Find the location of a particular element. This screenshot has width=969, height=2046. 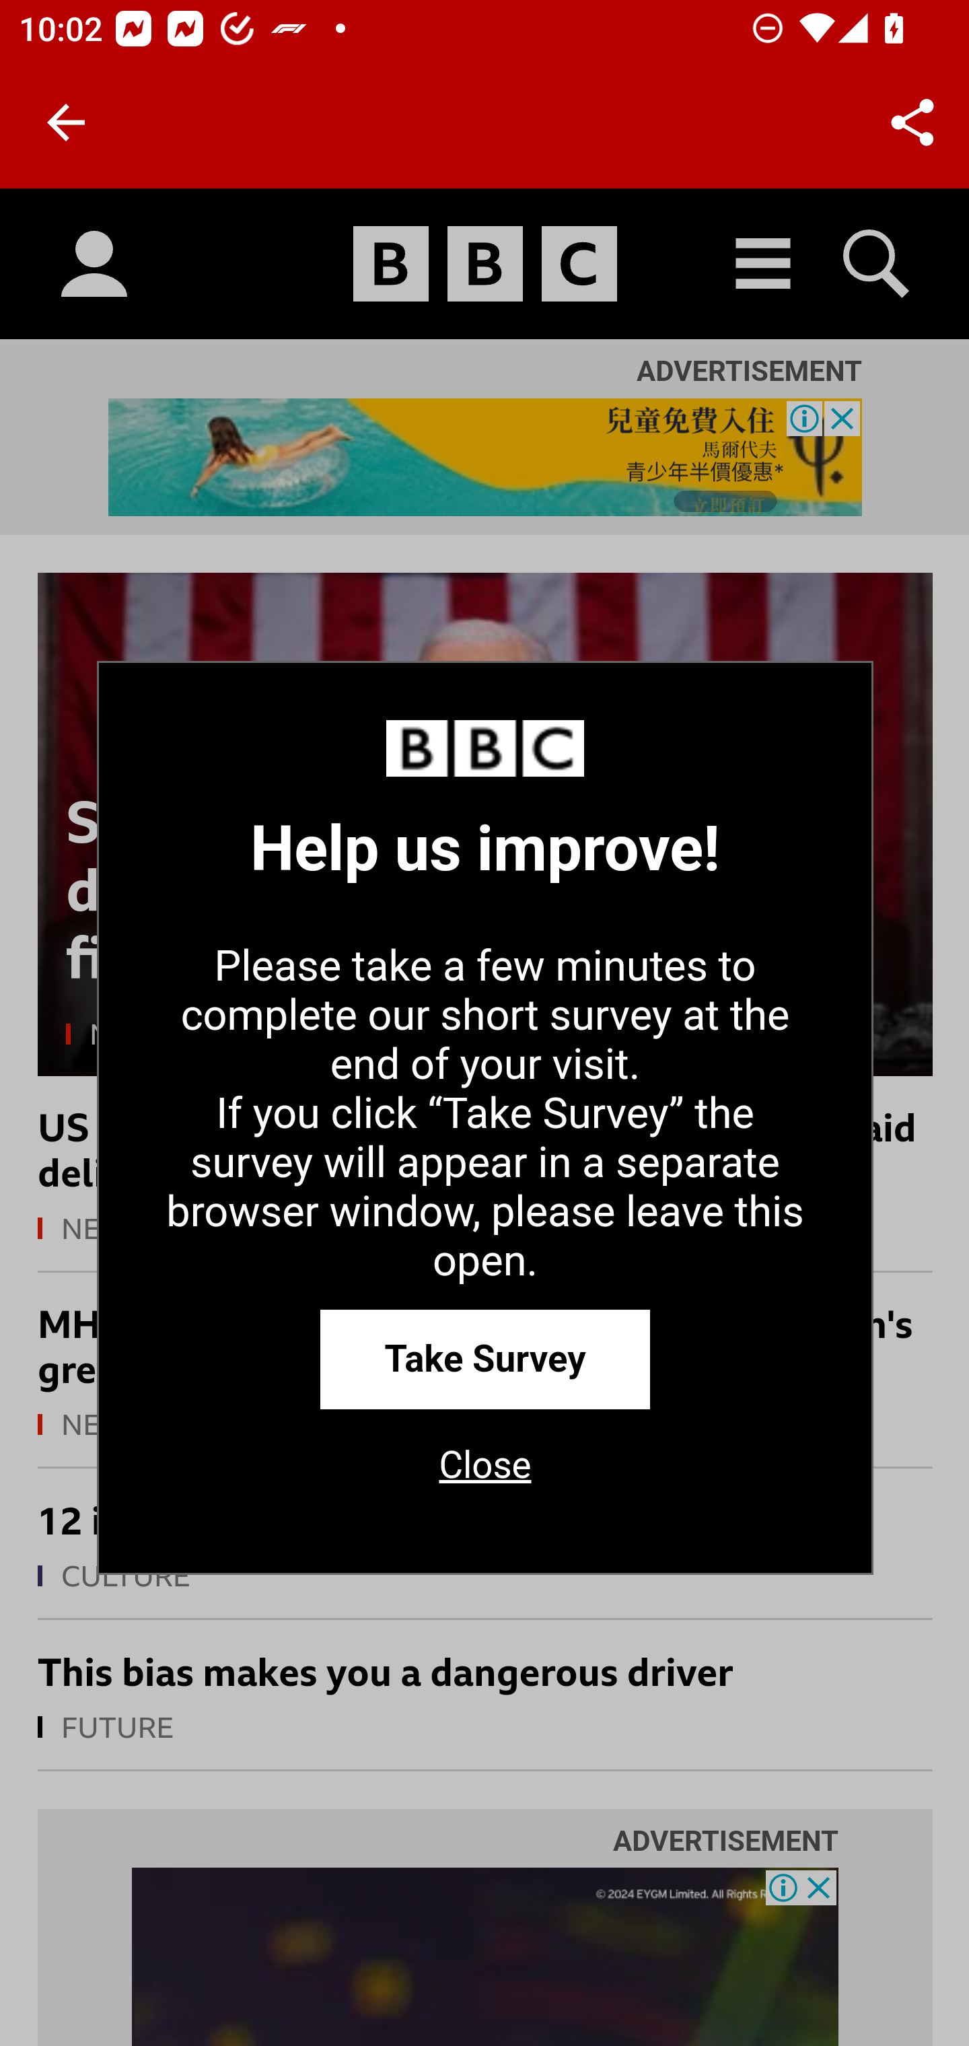

Take Survey is located at coordinates (485, 1358).